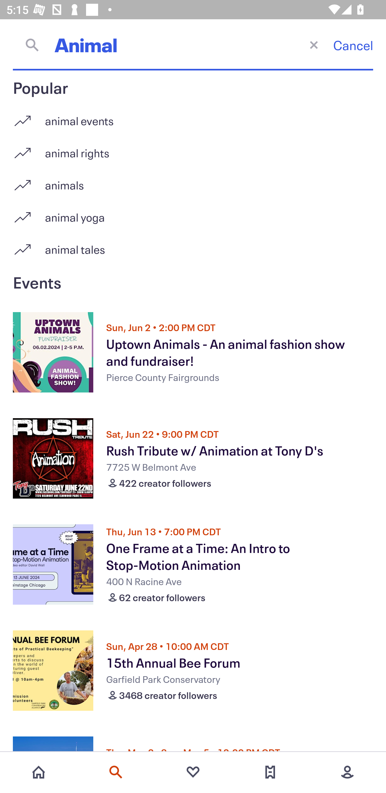 The image size is (386, 793). What do you see at coordinates (116, 772) in the screenshot?
I see `Search events` at bounding box center [116, 772].